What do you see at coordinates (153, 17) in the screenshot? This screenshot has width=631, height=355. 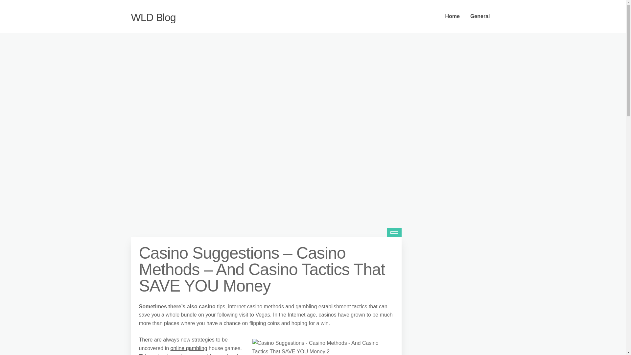 I see `WLD Blog` at bounding box center [153, 17].